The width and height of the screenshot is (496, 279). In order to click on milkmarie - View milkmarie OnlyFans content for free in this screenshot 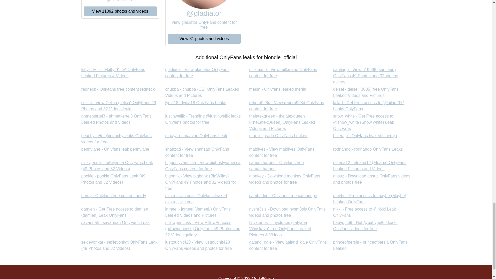, I will do `click(197, 73)`.